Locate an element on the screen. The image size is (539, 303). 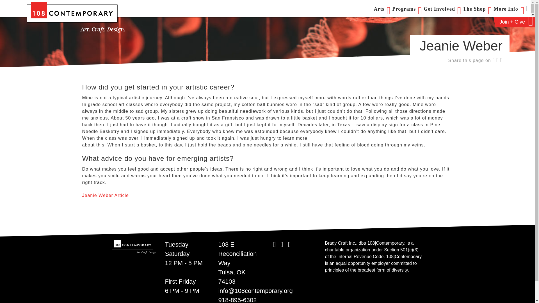
918-895-6302 is located at coordinates (237, 300).